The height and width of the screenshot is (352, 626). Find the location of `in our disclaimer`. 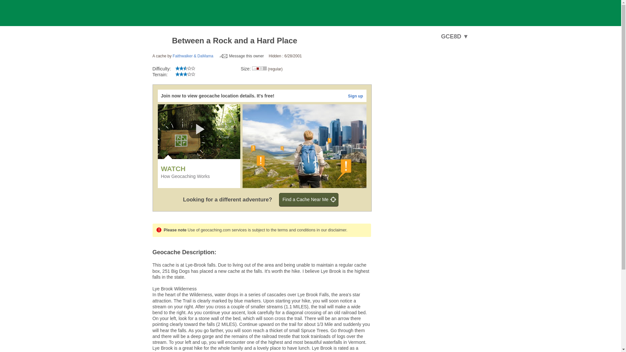

in our disclaimer is located at coordinates (331, 230).